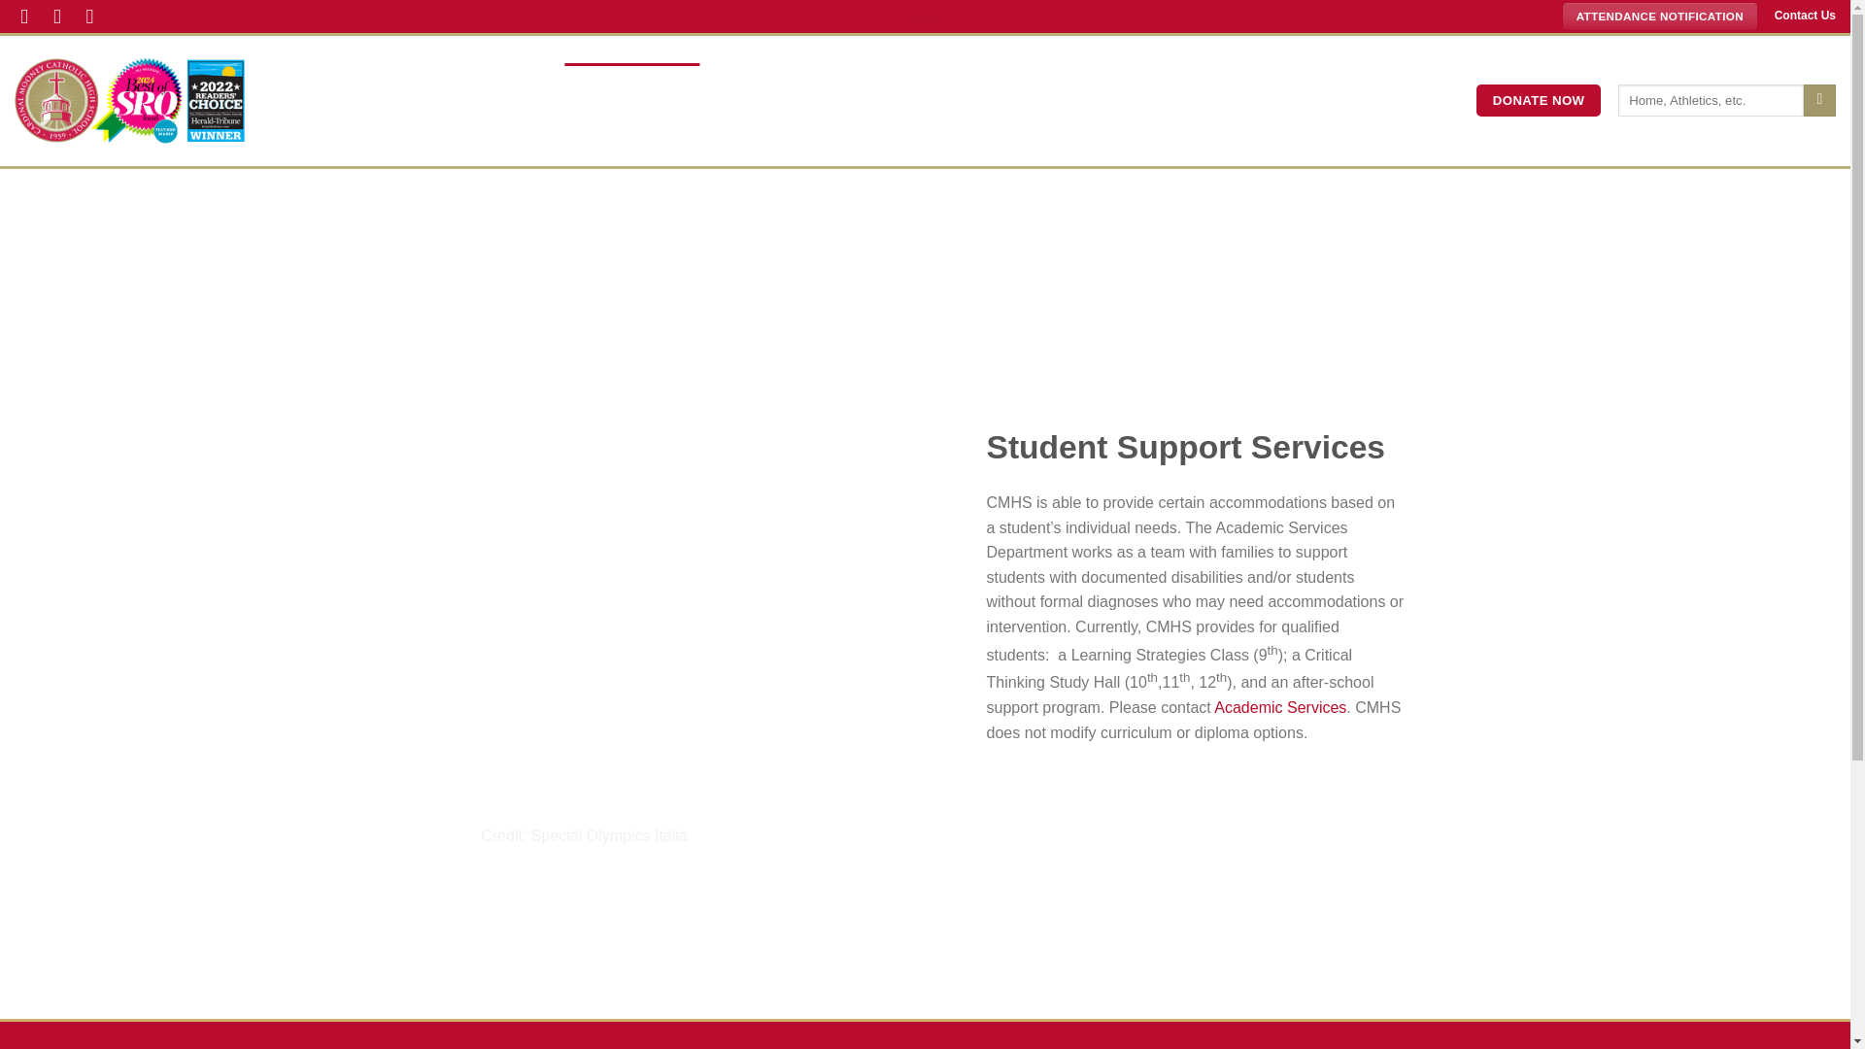 The height and width of the screenshot is (1049, 1865). What do you see at coordinates (925, 16) in the screenshot?
I see `Canvas` at bounding box center [925, 16].